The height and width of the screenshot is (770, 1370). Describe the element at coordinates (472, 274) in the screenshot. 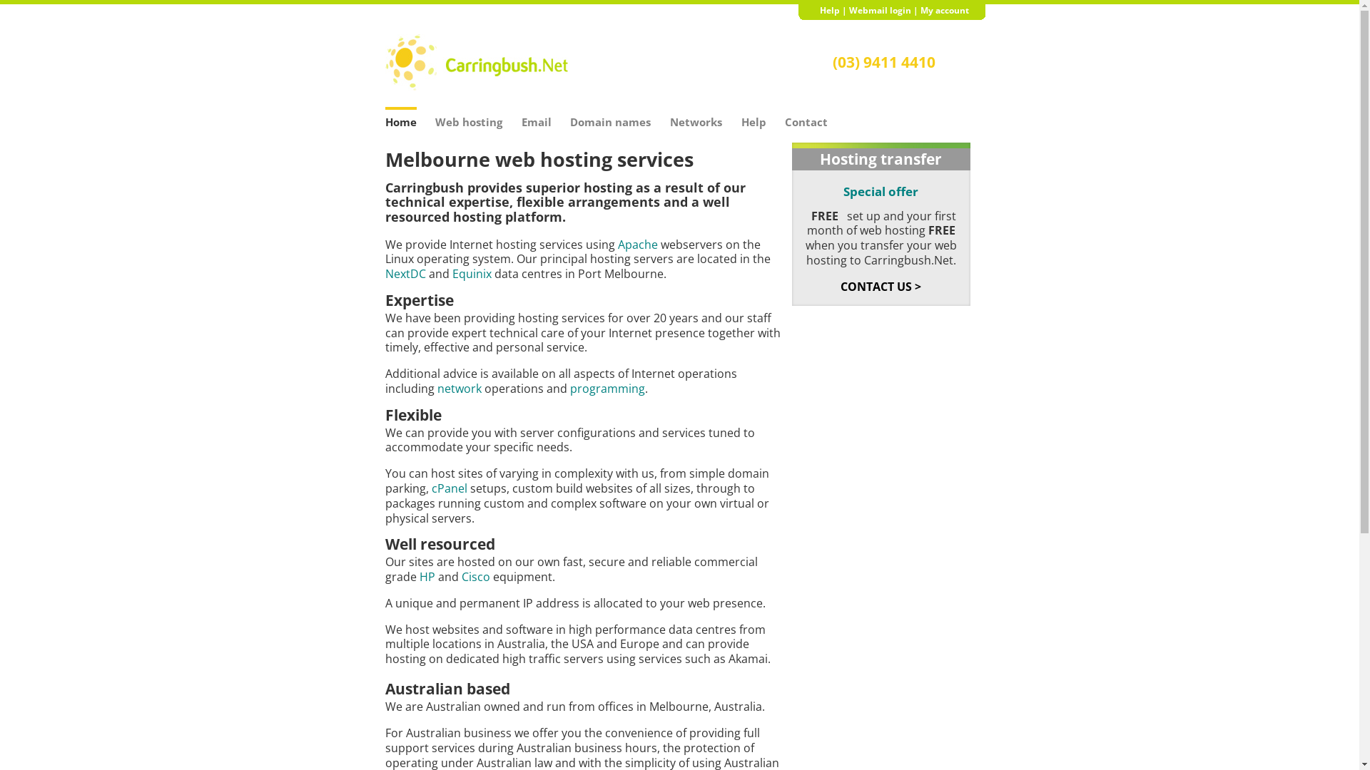

I see `Equinix` at that location.